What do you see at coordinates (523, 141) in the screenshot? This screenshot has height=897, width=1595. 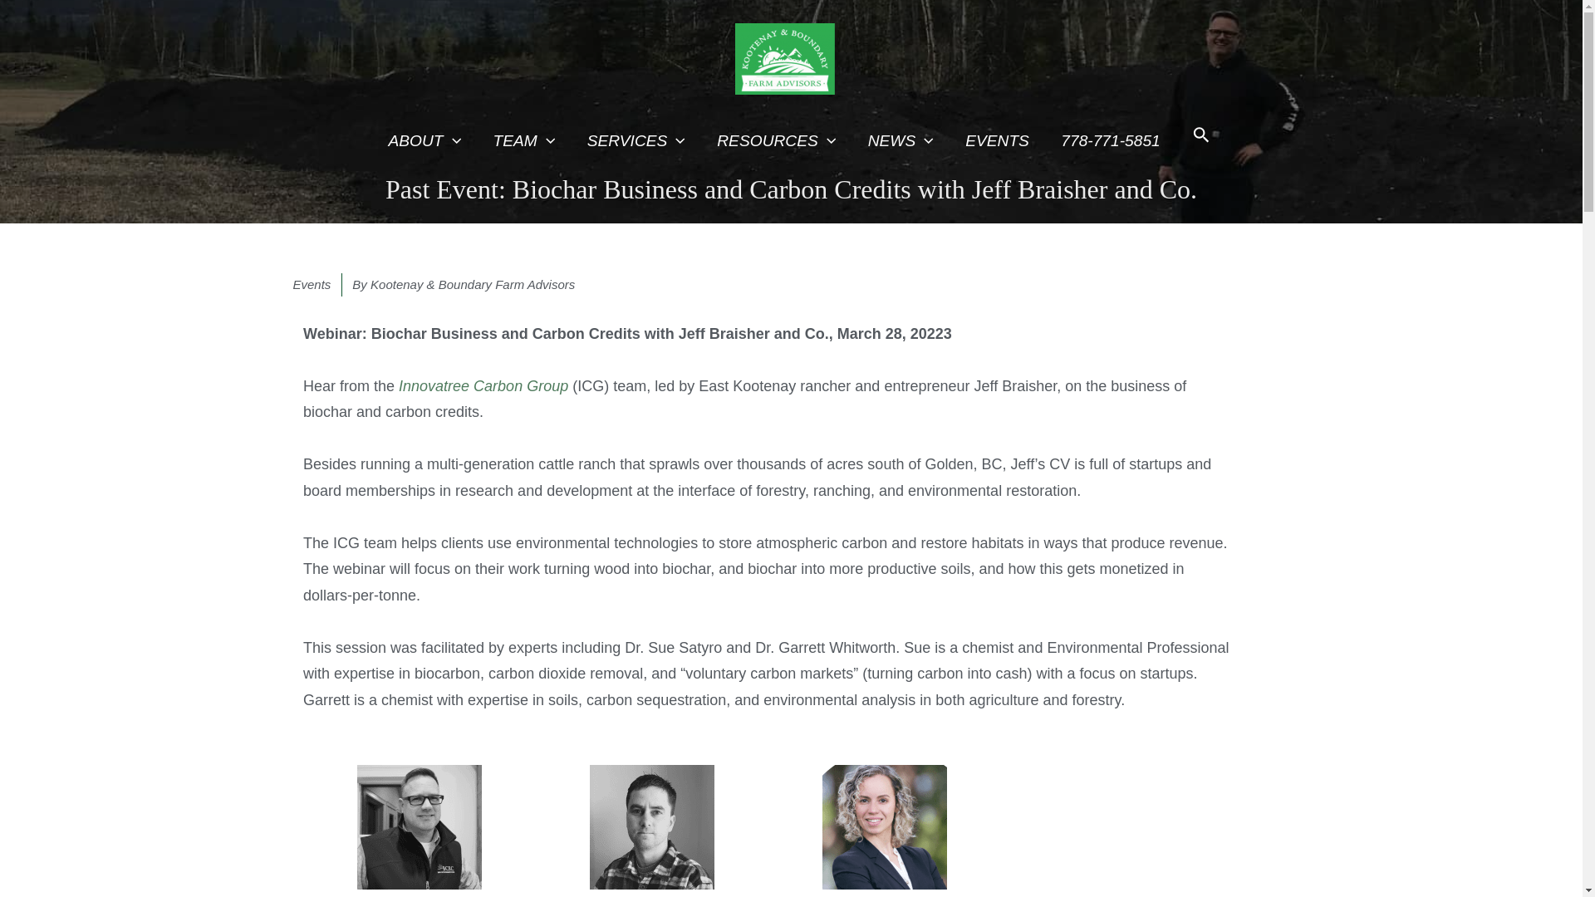 I see `TEAM` at bounding box center [523, 141].